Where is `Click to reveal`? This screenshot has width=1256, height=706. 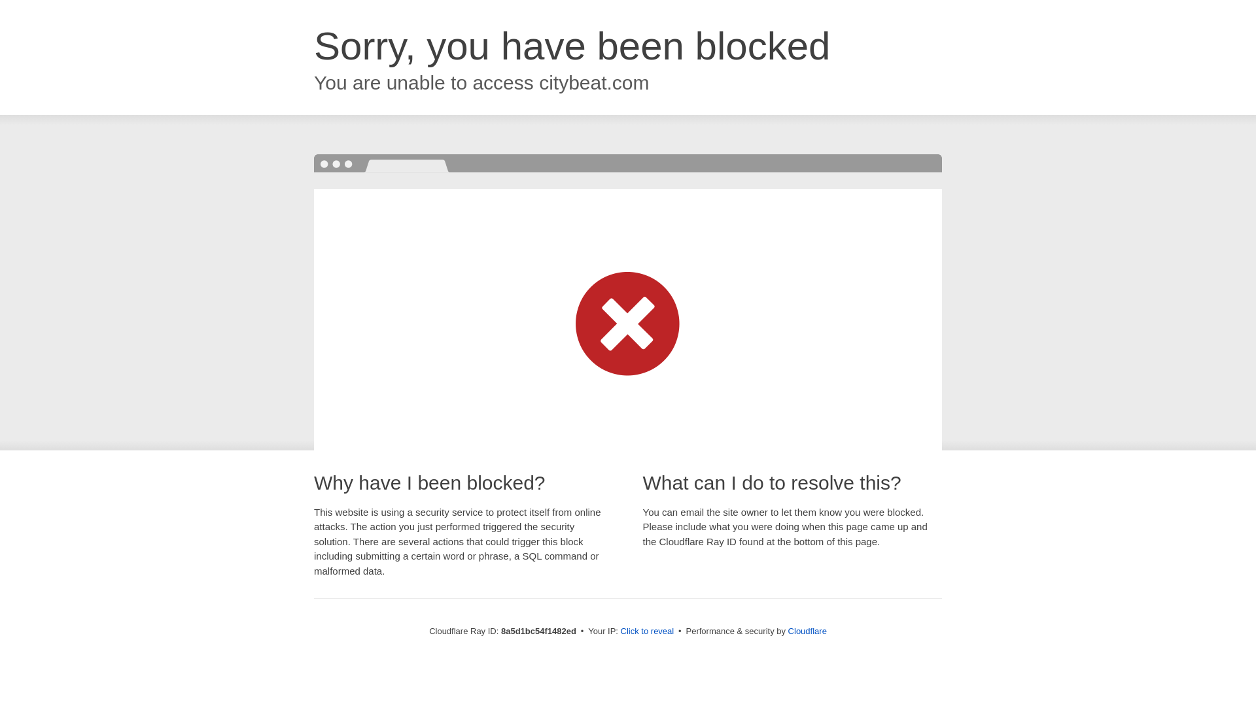 Click to reveal is located at coordinates (648, 631).